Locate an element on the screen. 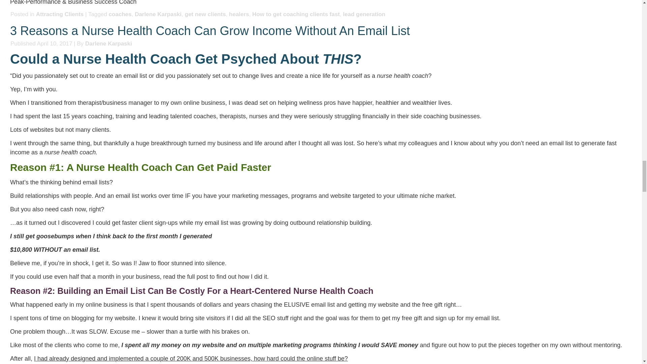 The width and height of the screenshot is (647, 364). Darlene Karpaski is located at coordinates (109, 43).